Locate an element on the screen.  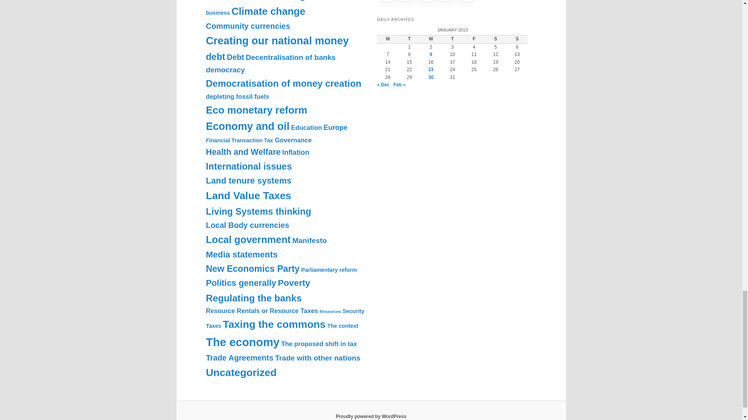
Thursday is located at coordinates (452, 39).